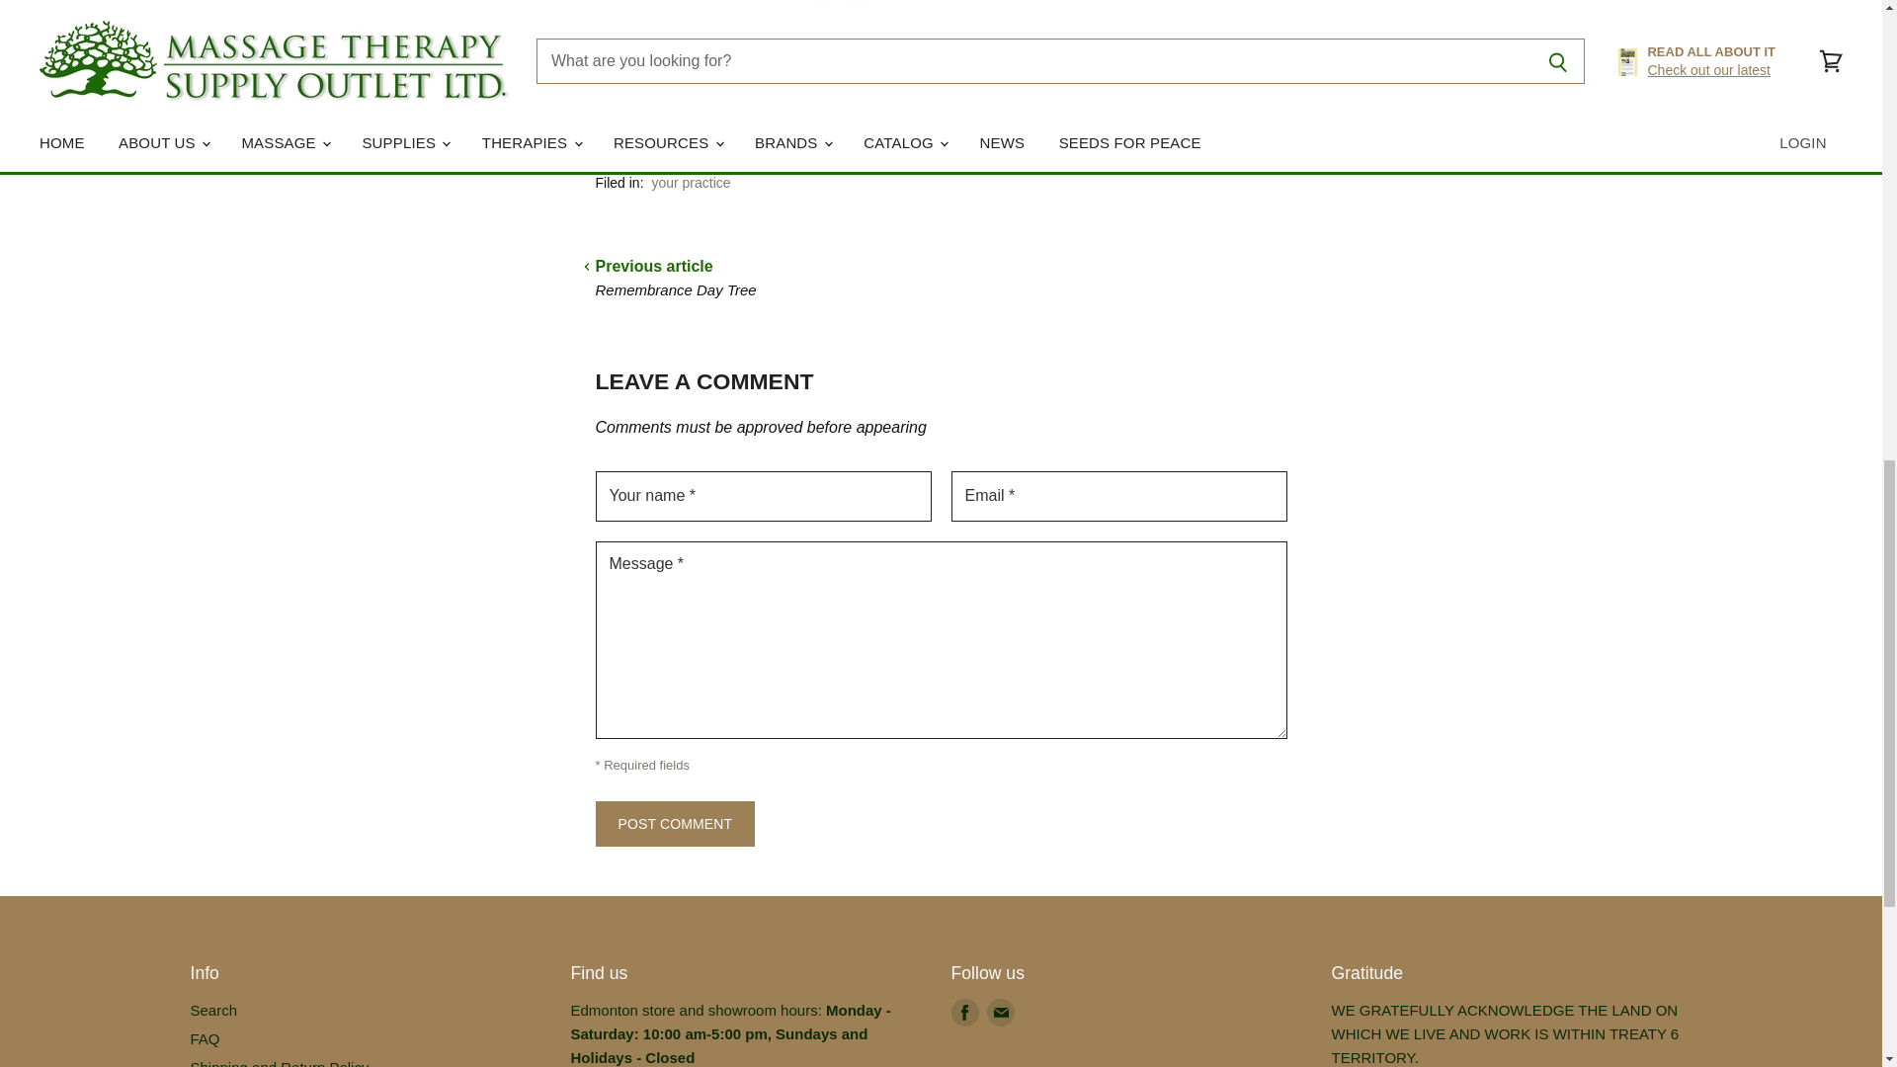  I want to click on RMT Salary expectations, so click(832, 28).